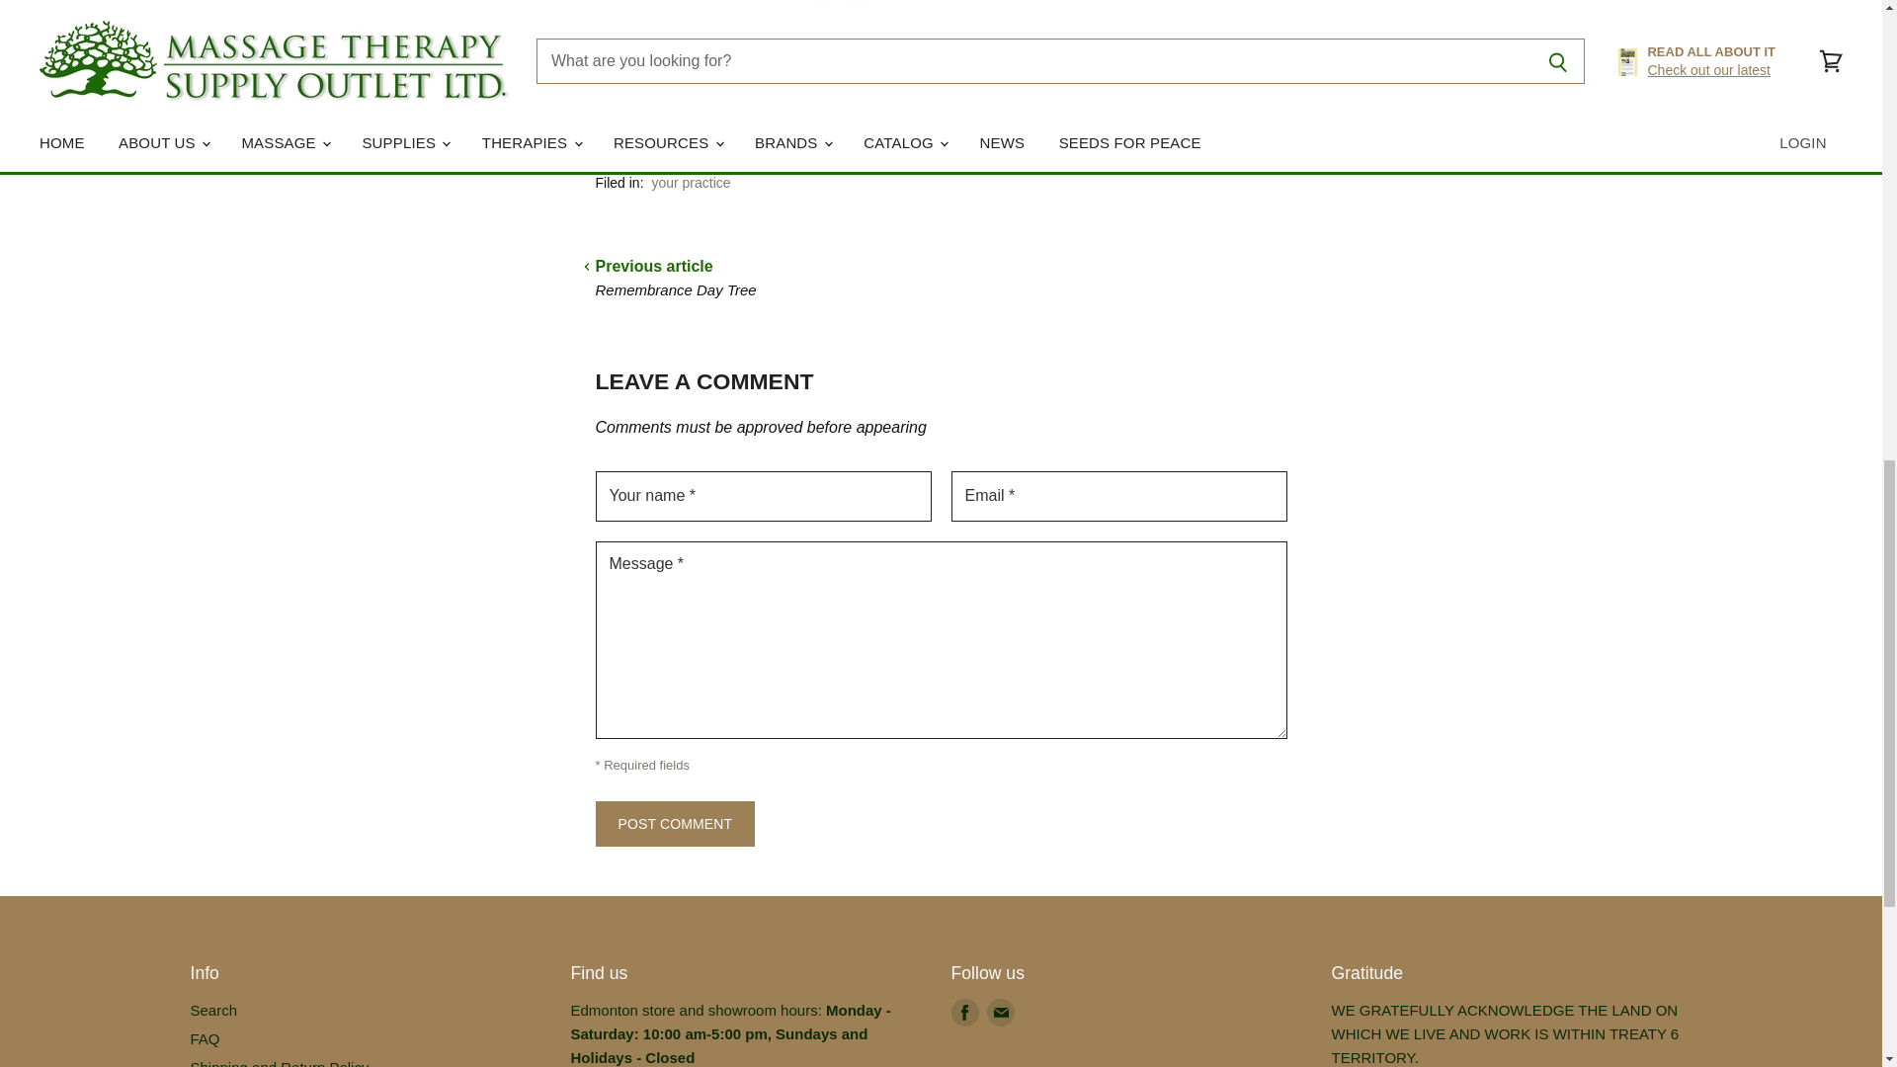  I want to click on RMT Salary expectations, so click(832, 28).